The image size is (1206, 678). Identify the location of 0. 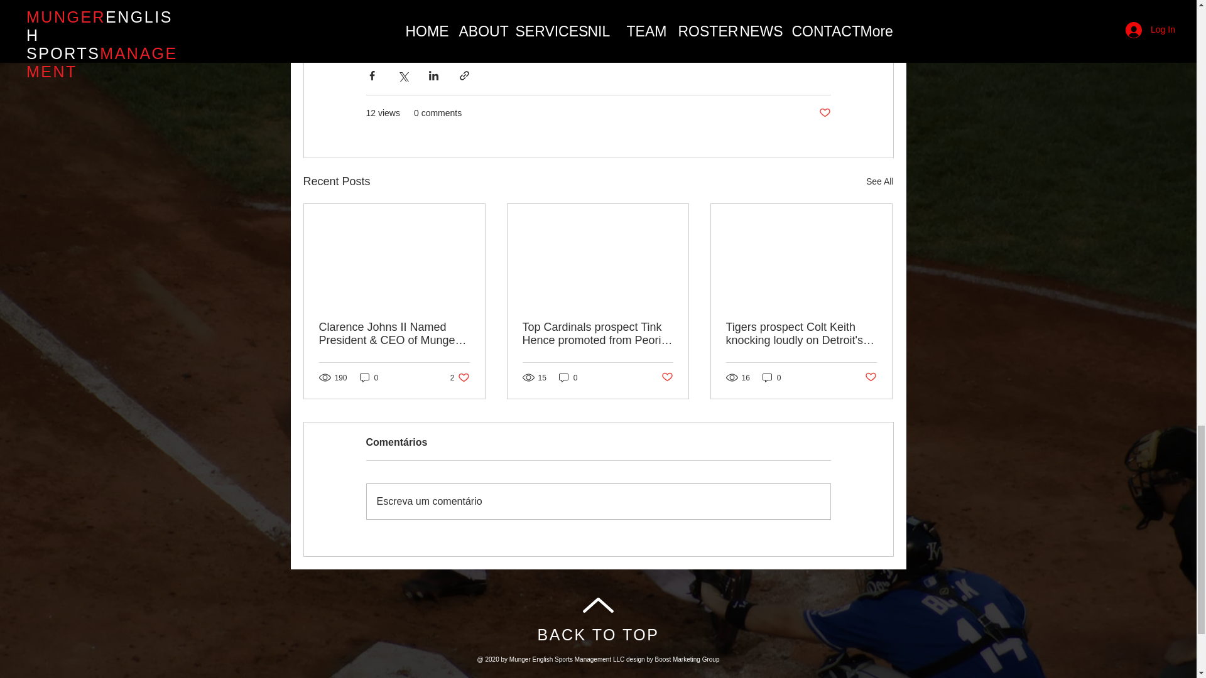
(568, 377).